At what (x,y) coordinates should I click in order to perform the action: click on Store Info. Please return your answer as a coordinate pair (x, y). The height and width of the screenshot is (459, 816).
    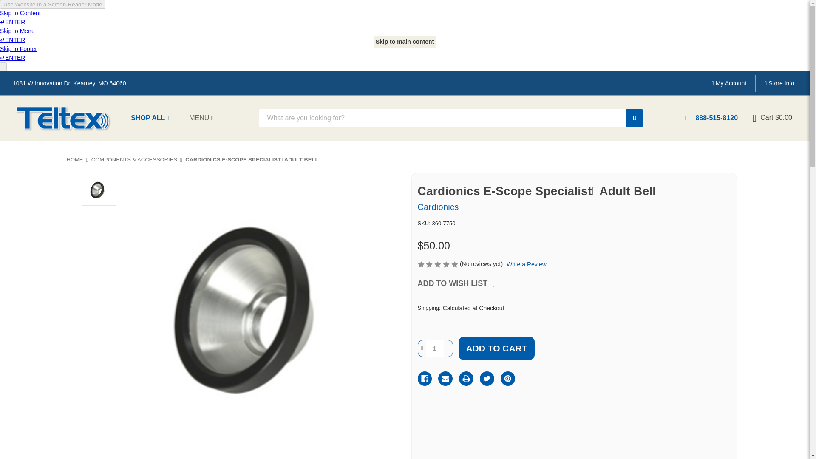
    Looking at the image, I should click on (779, 83).